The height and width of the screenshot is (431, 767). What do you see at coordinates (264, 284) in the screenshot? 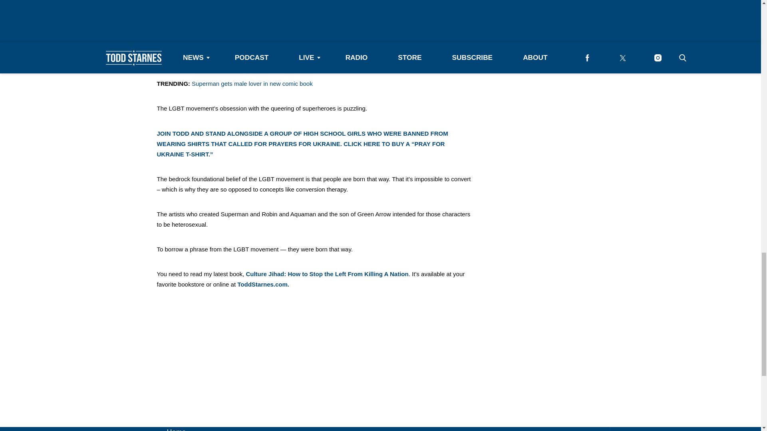
I see `ToddStarnes.com. ` at bounding box center [264, 284].